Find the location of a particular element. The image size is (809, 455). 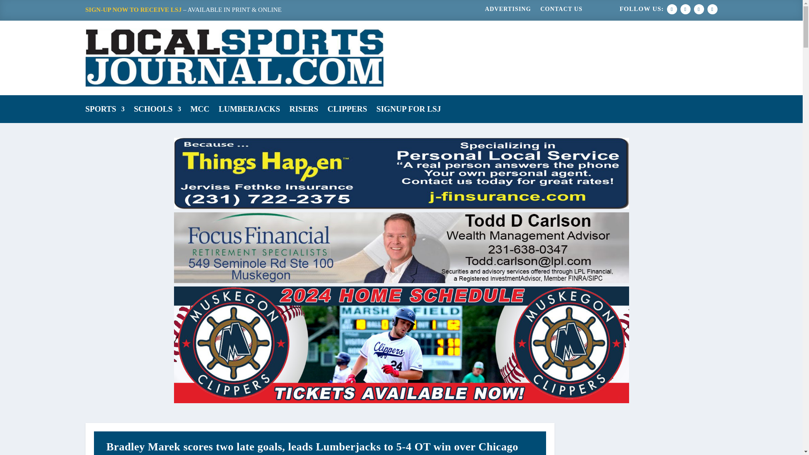

SCHOOLS is located at coordinates (158, 110).